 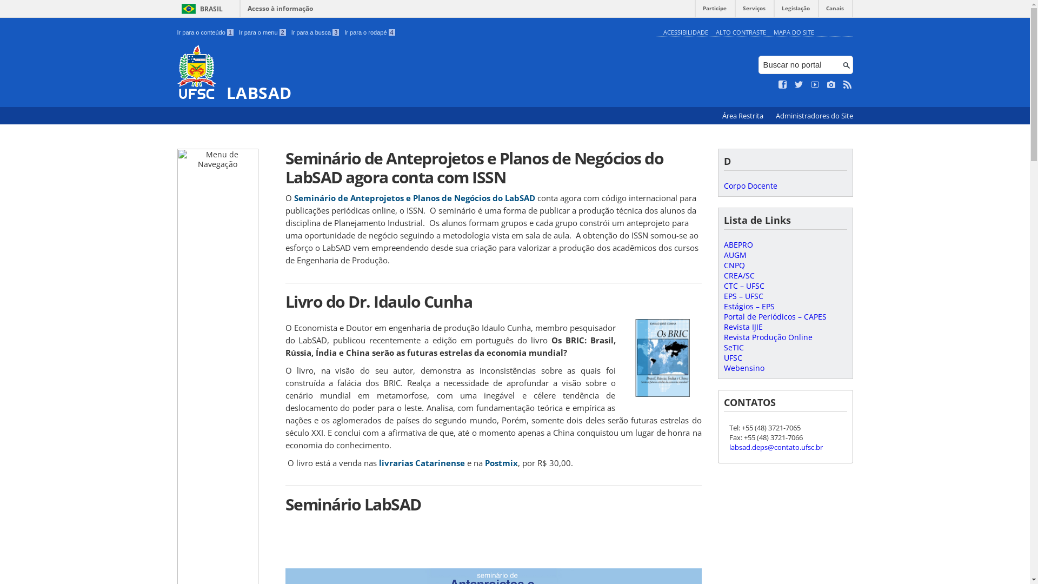 What do you see at coordinates (750, 186) in the screenshot?
I see `Corpo Docente` at bounding box center [750, 186].